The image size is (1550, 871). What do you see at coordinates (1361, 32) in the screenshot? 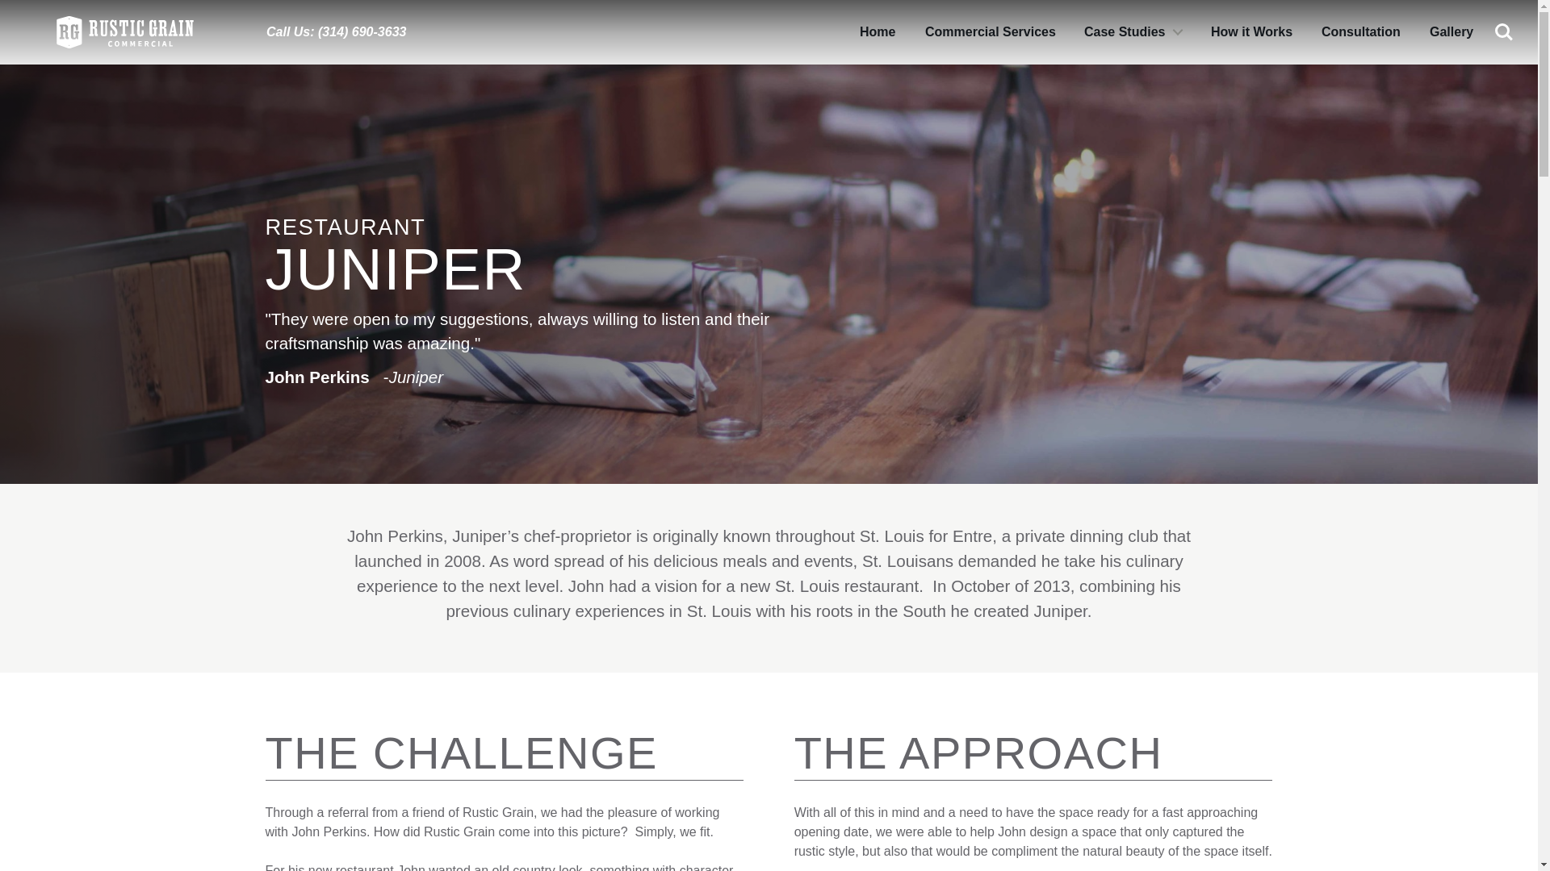
I see `Consultation` at bounding box center [1361, 32].